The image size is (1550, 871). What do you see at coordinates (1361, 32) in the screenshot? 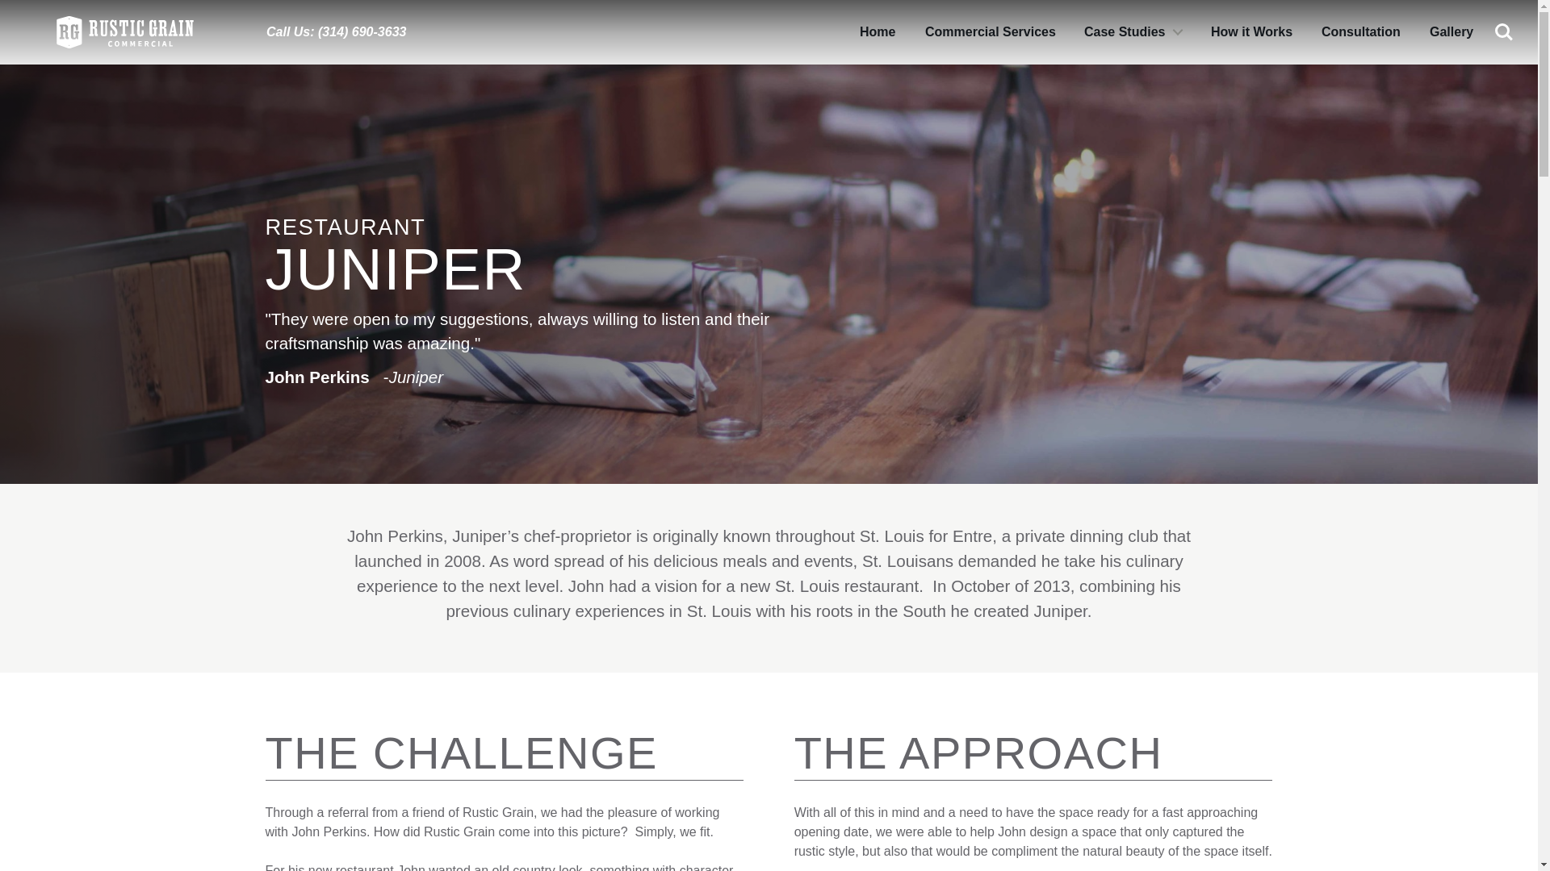
I see `Consultation` at bounding box center [1361, 32].